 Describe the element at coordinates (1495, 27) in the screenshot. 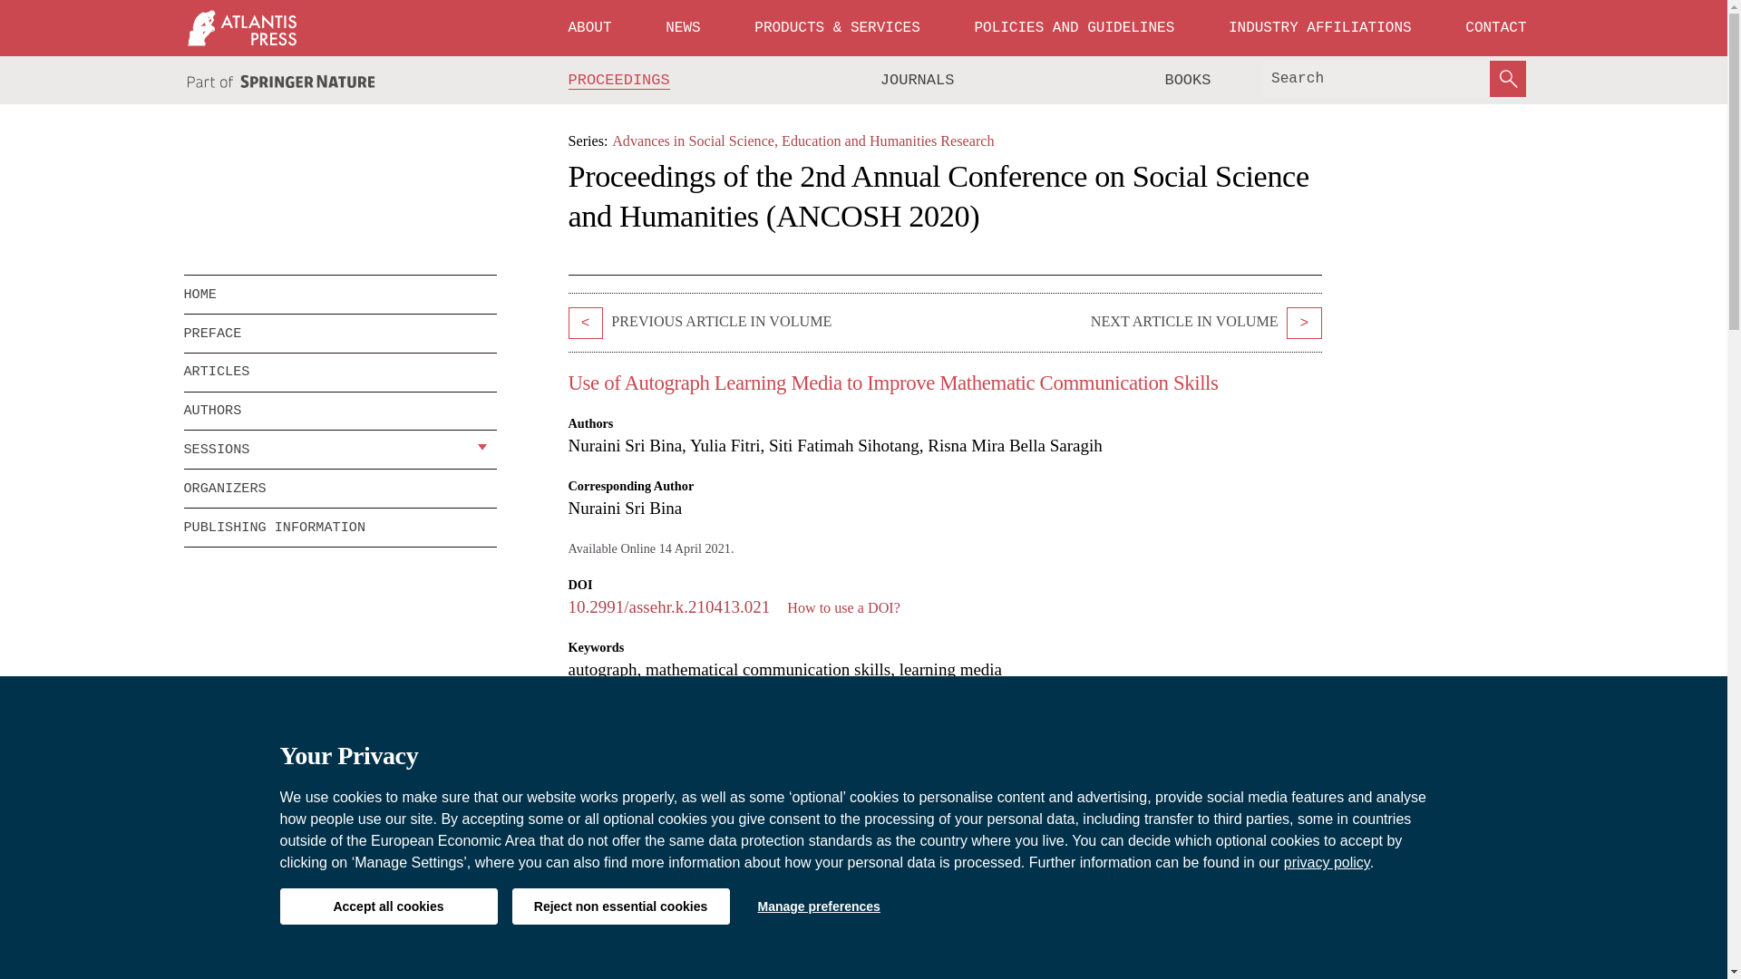

I see `CONTACT` at that location.